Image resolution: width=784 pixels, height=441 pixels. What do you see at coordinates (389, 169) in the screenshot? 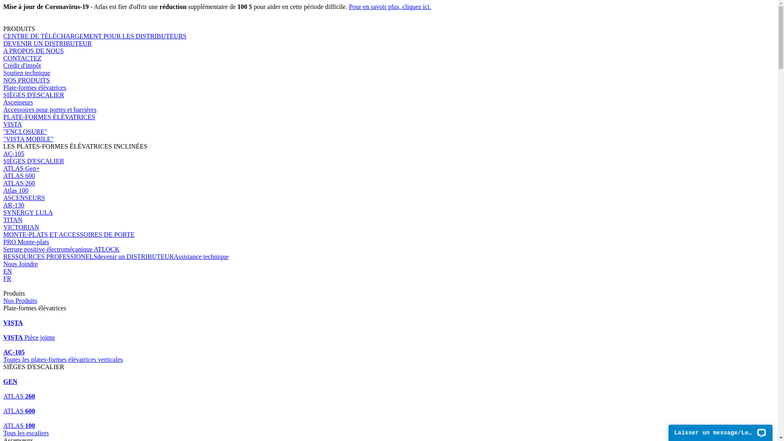
I see `ATLAS Gen+` at bounding box center [389, 169].